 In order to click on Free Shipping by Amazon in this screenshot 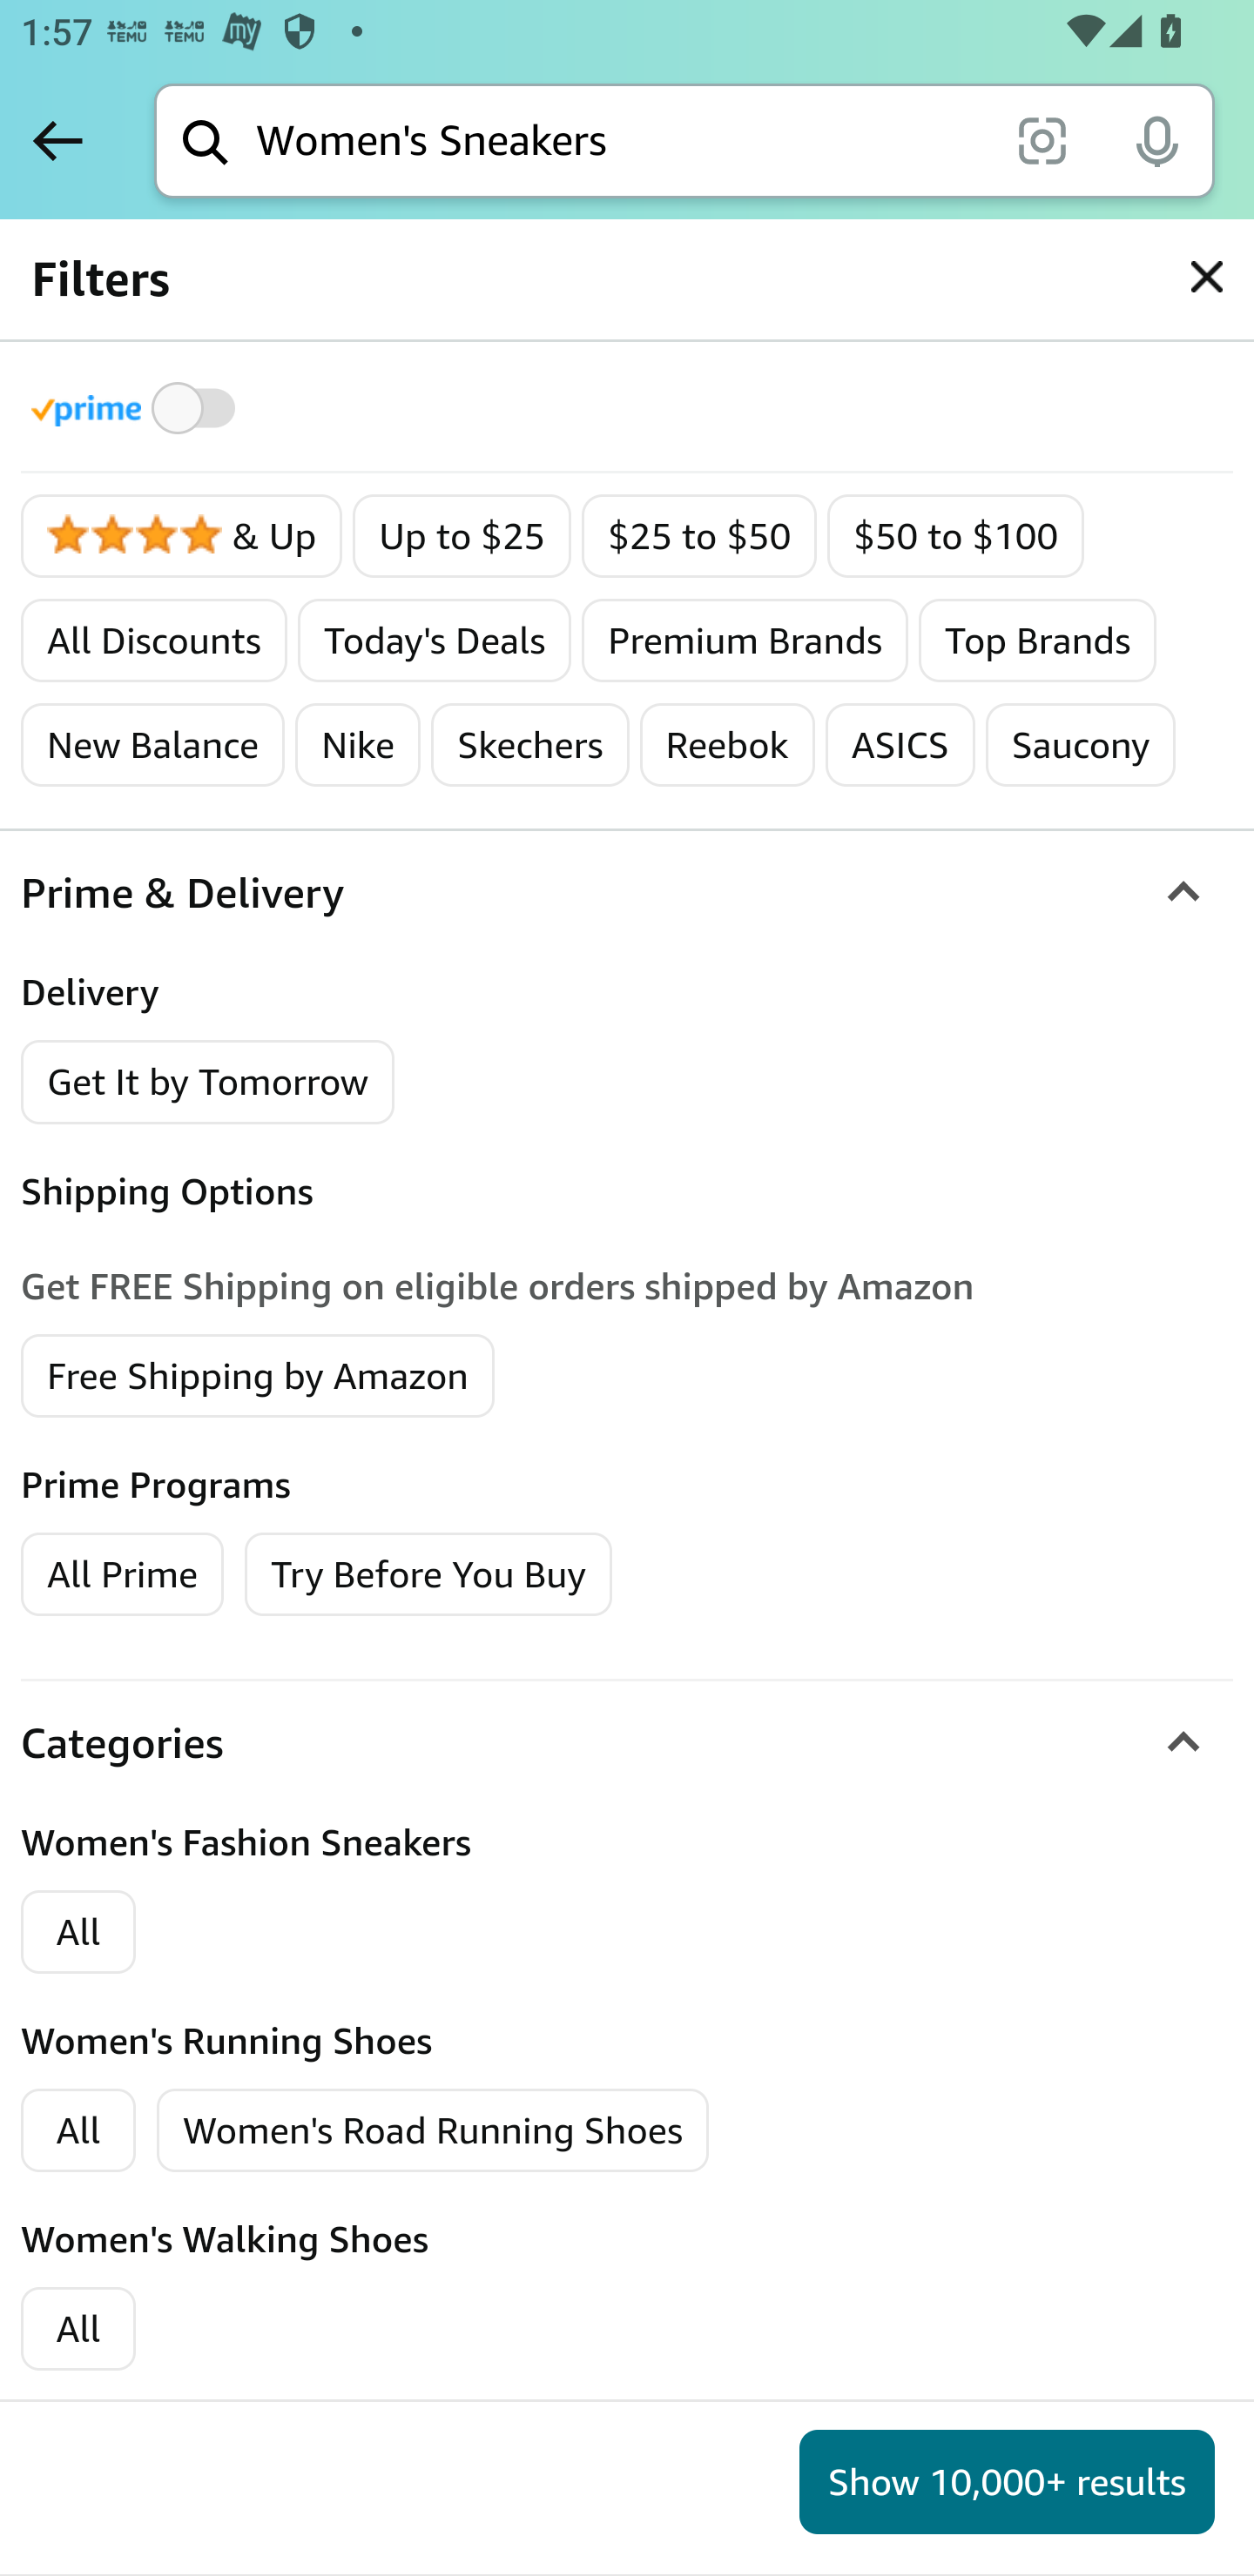, I will do `click(259, 1374)`.